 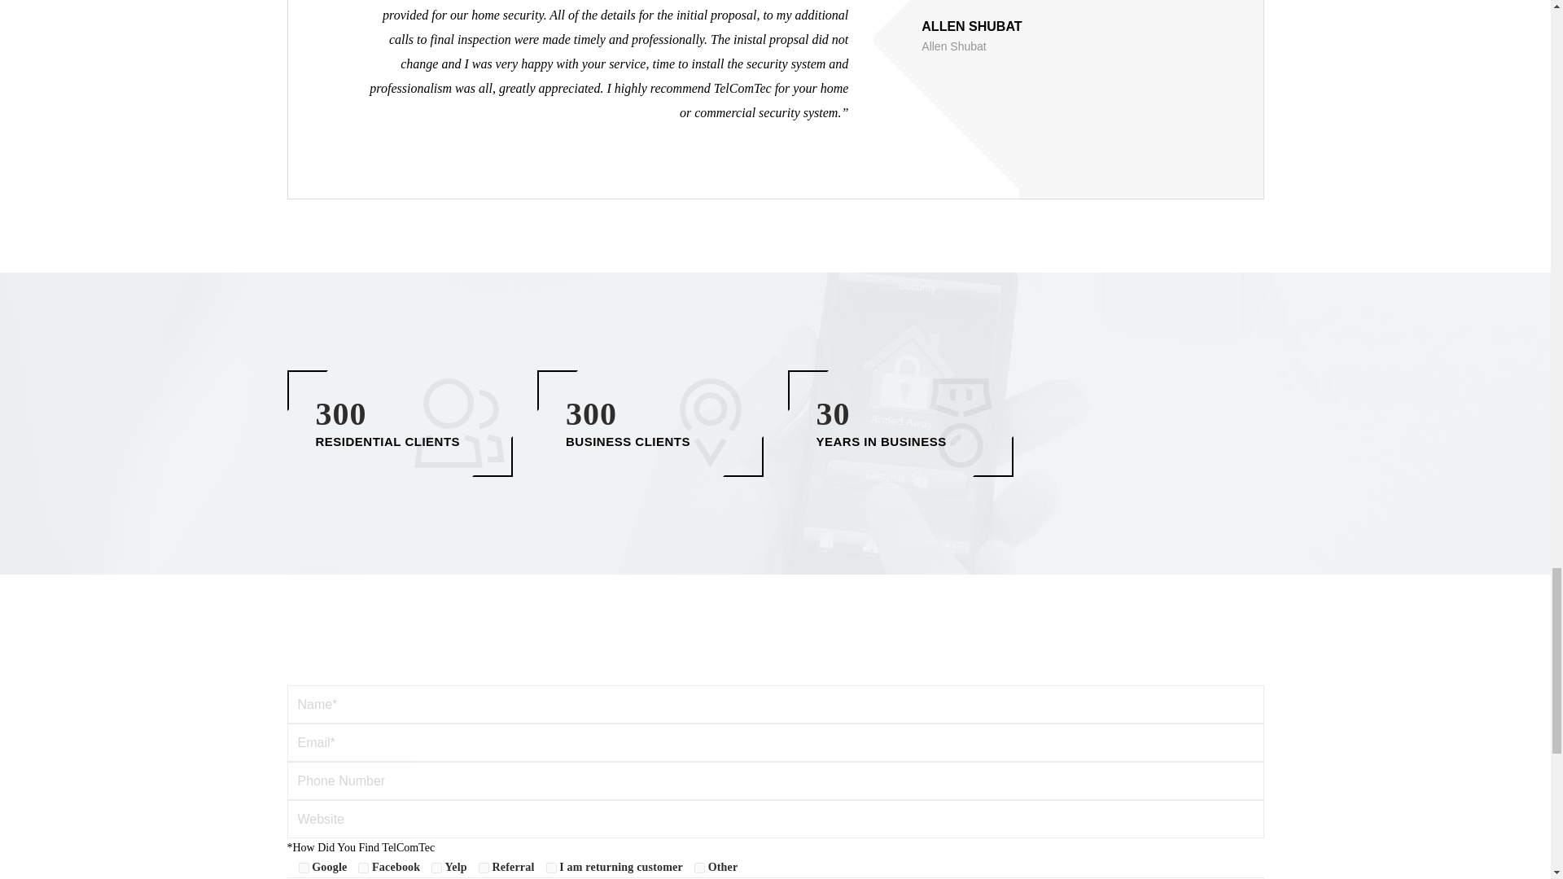 I want to click on Facebook, so click(x=363, y=868).